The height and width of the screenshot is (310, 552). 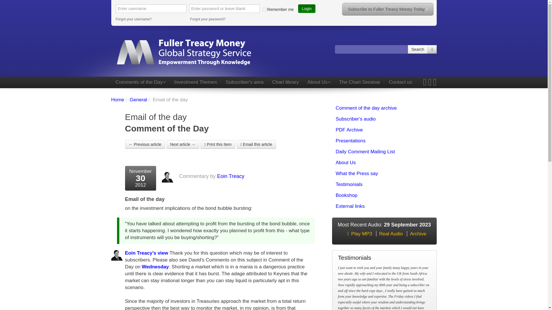 What do you see at coordinates (225, 19) in the screenshot?
I see `Forgot your password?` at bounding box center [225, 19].